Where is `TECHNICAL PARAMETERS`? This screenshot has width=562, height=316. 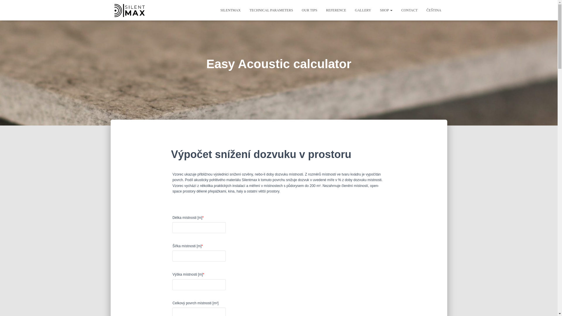 TECHNICAL PARAMETERS is located at coordinates (271, 10).